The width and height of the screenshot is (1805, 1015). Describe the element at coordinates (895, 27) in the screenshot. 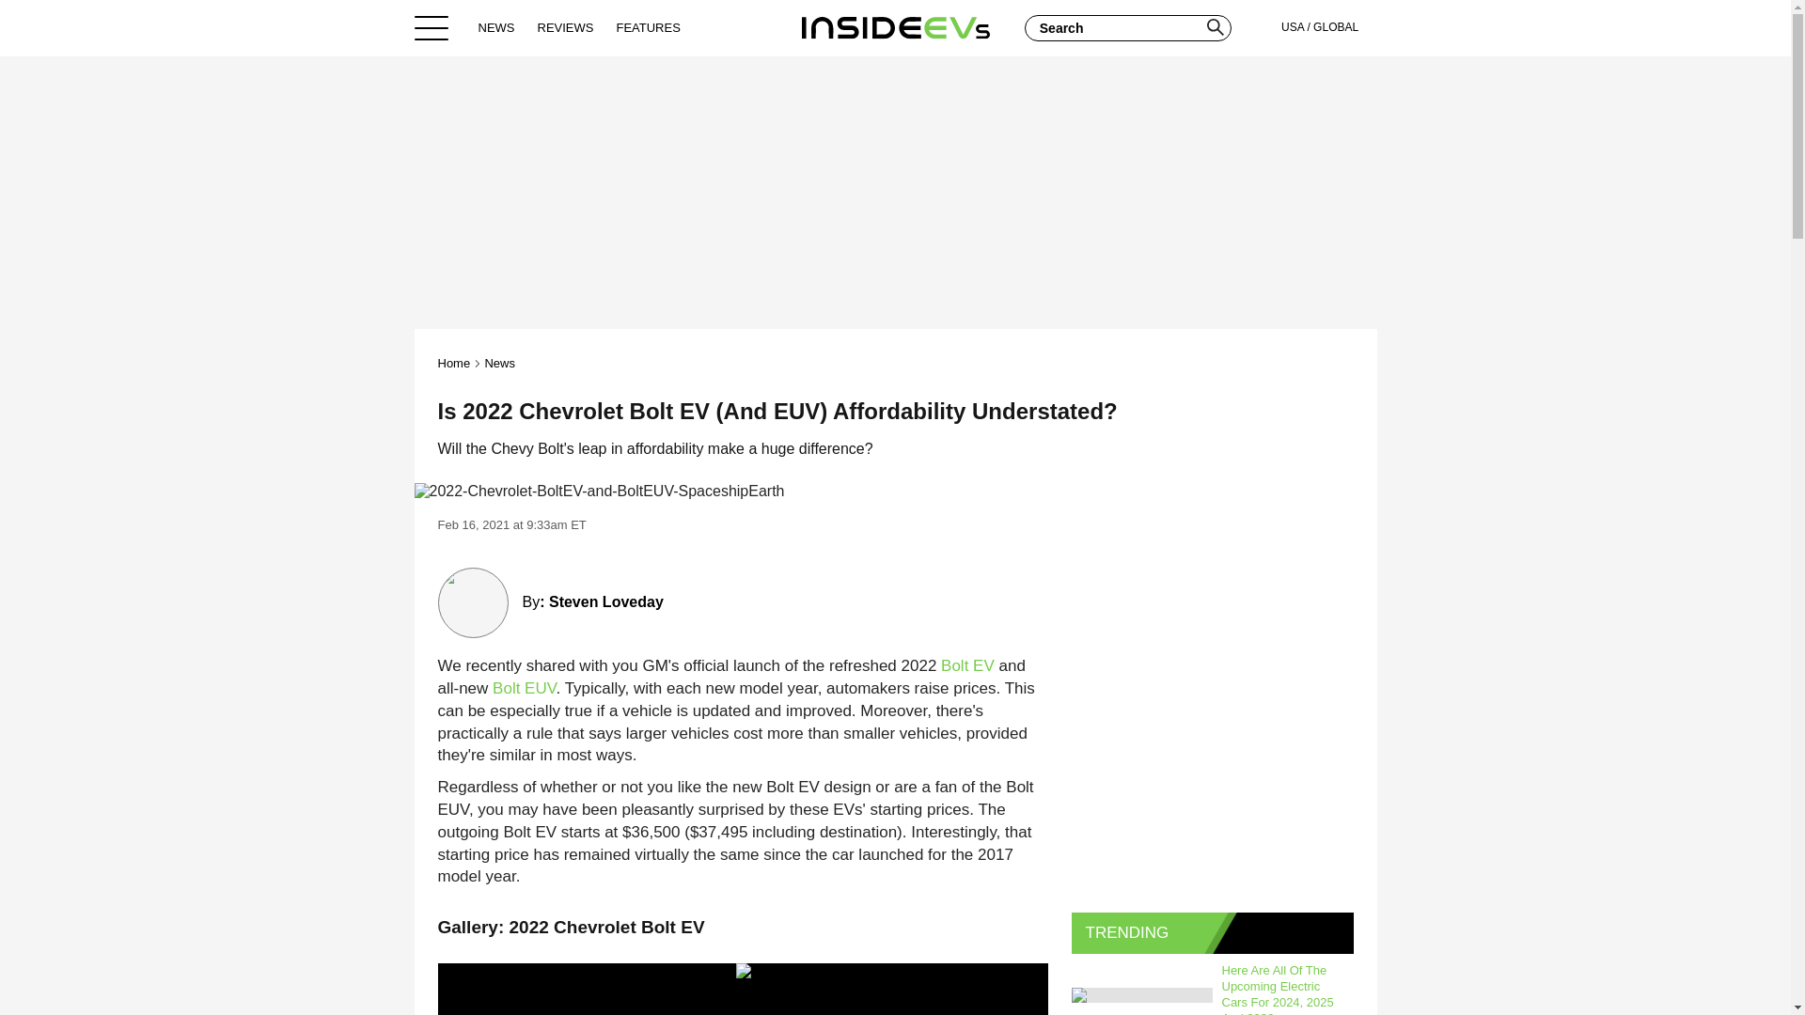

I see `Home` at that location.